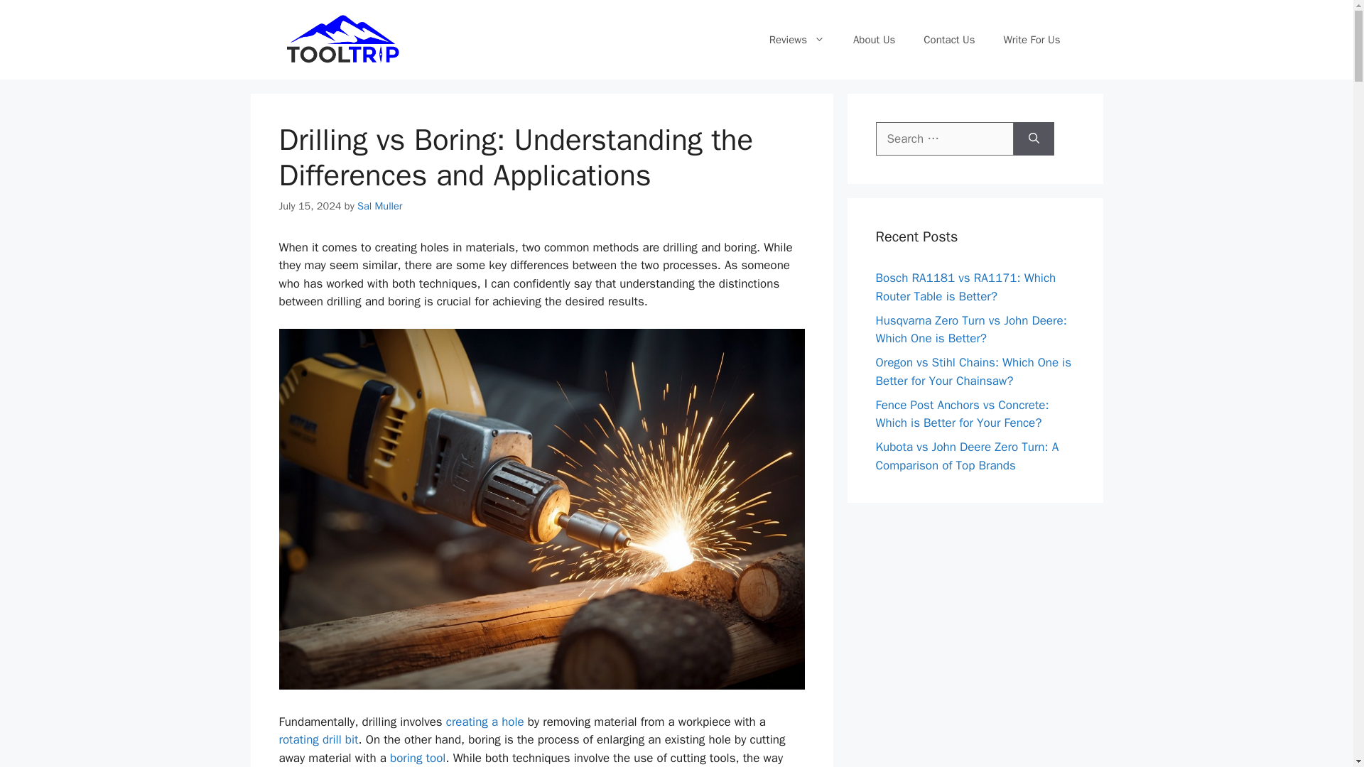 The height and width of the screenshot is (767, 1364). What do you see at coordinates (797, 40) in the screenshot?
I see `Reviews` at bounding box center [797, 40].